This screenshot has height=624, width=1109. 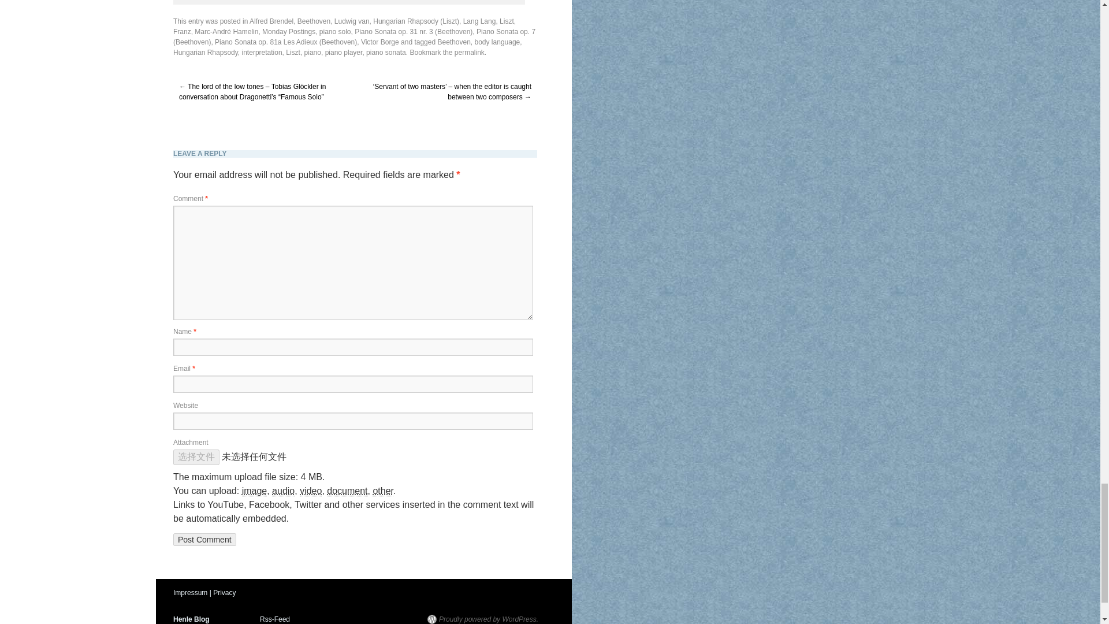 I want to click on piano, so click(x=312, y=53).